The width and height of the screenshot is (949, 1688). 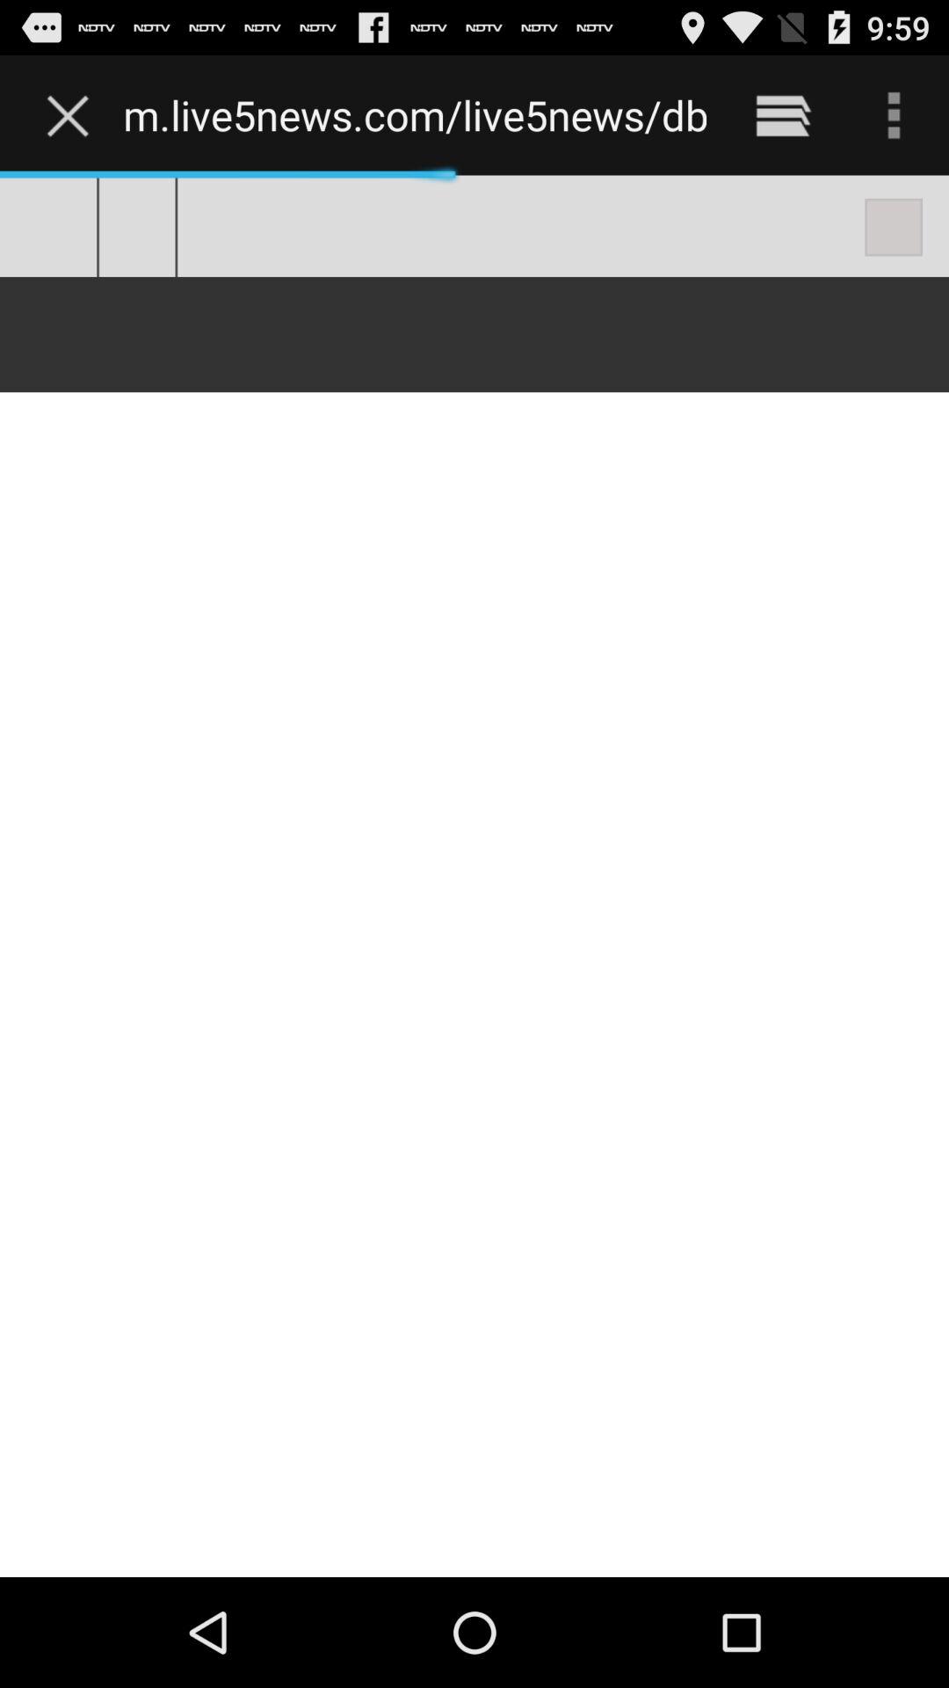 What do you see at coordinates (474, 876) in the screenshot?
I see `click the item below m live5news com icon` at bounding box center [474, 876].